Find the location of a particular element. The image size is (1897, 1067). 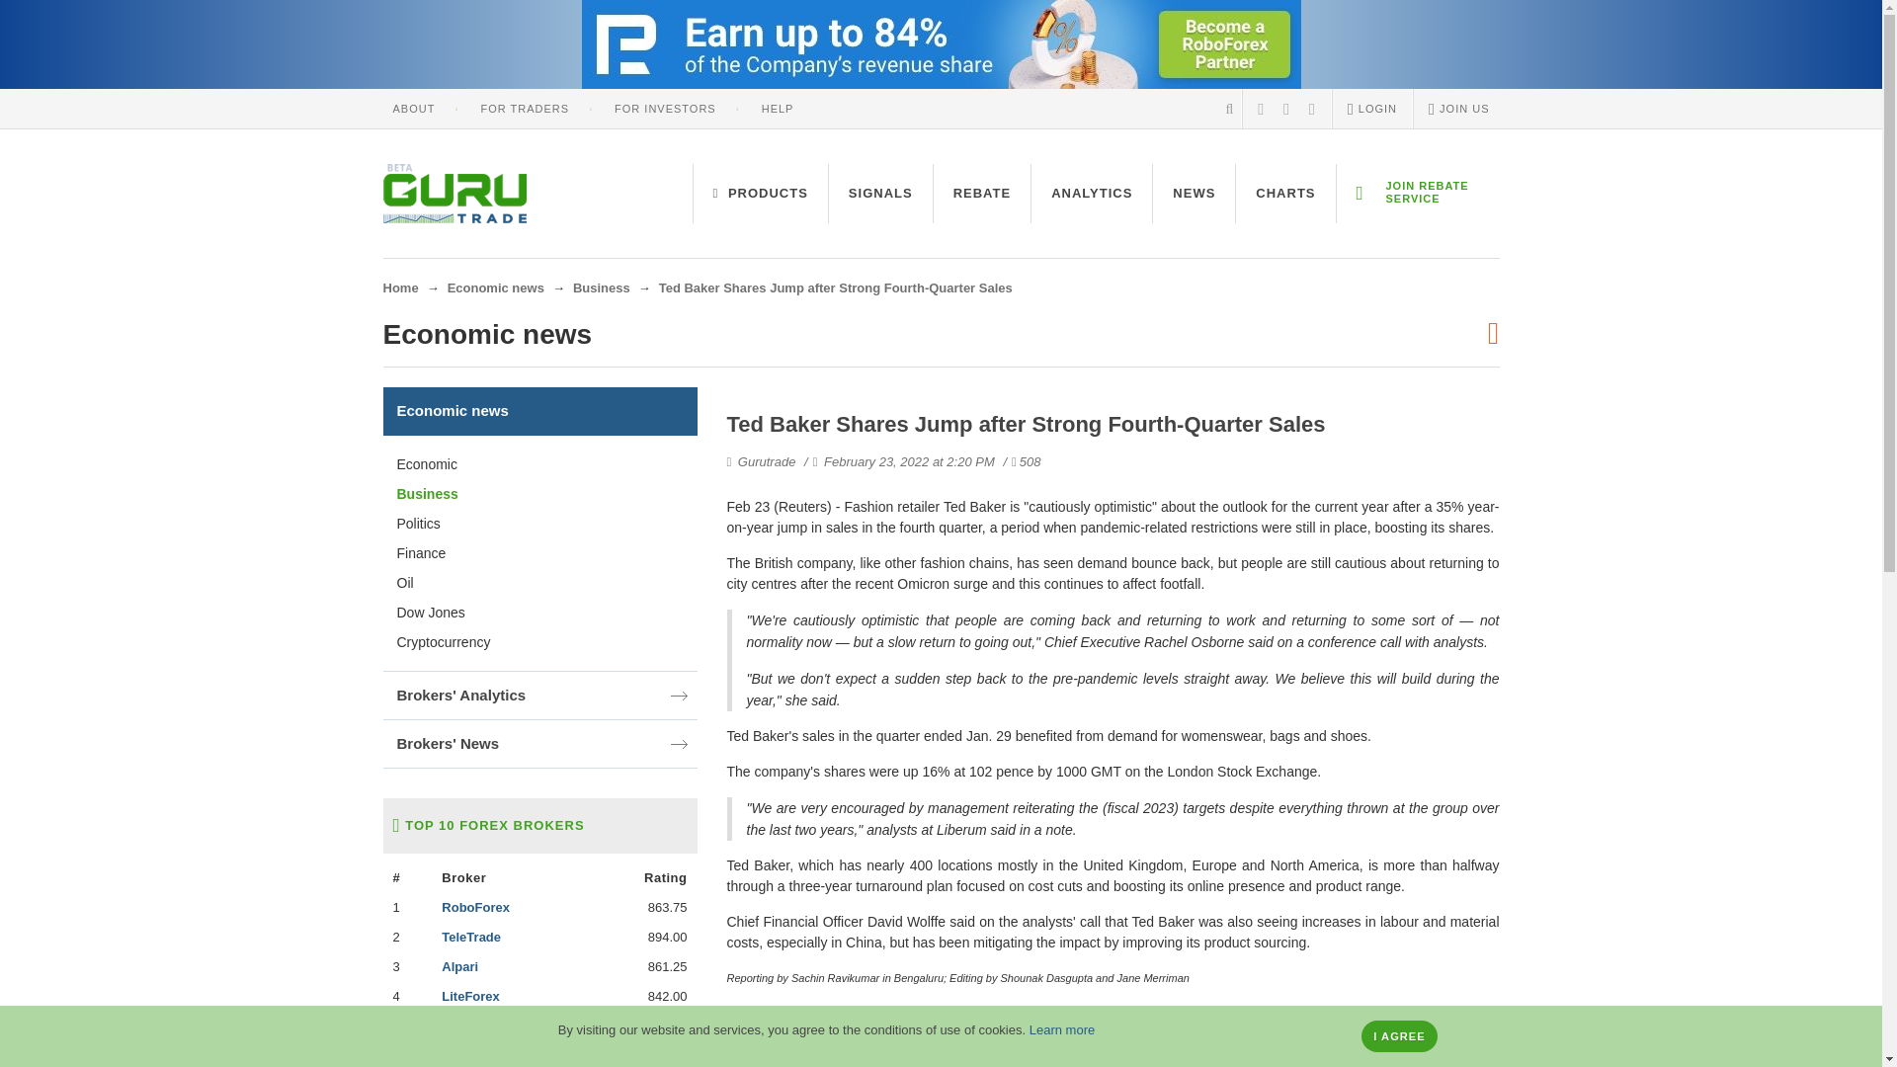

PRODUCTS is located at coordinates (761, 194).